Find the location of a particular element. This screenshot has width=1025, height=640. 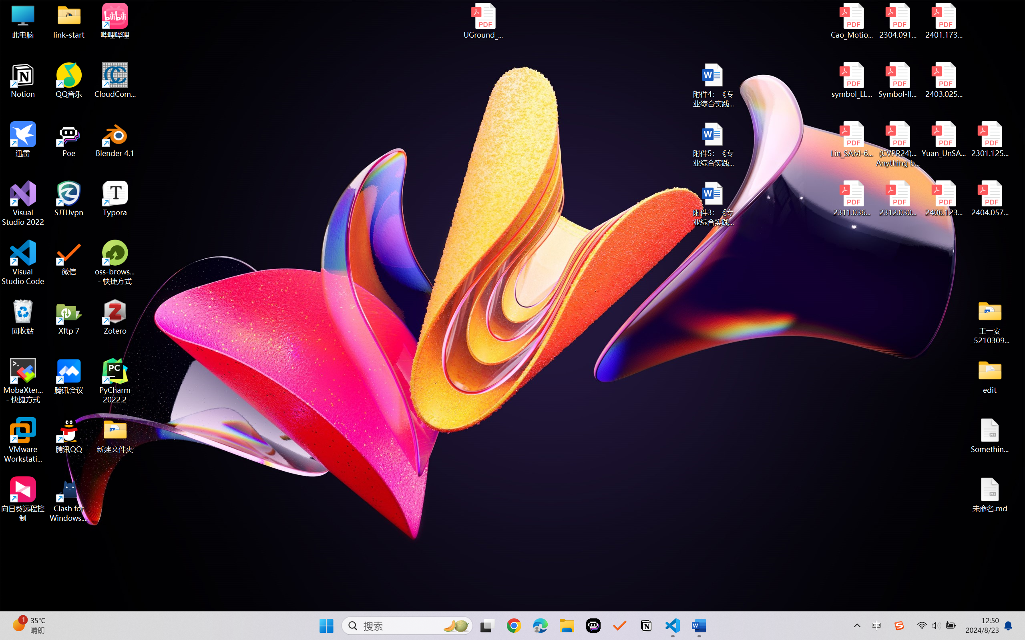

2404.05719v1.pdf is located at coordinates (990, 199).